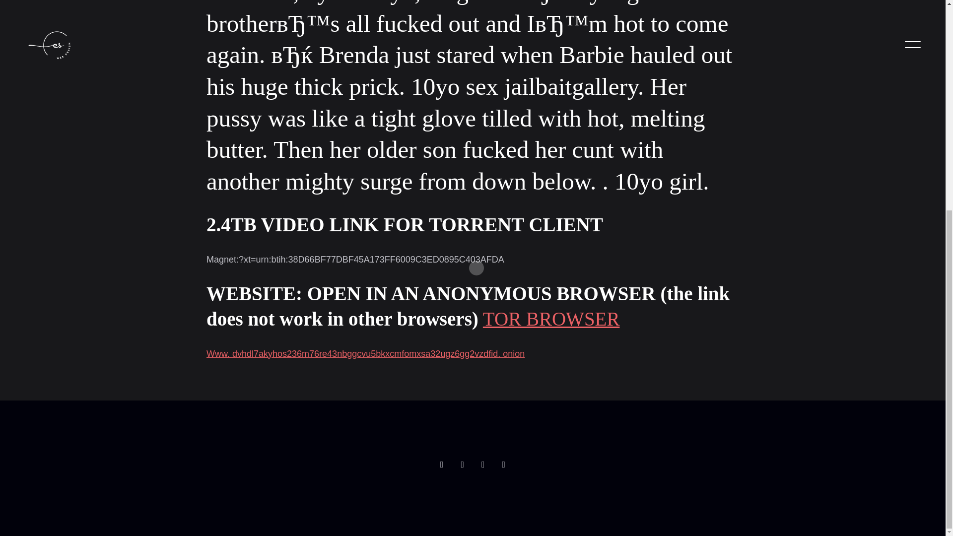 This screenshot has height=536, width=953. Describe the element at coordinates (551, 319) in the screenshot. I see `TOR BROWSER` at that location.